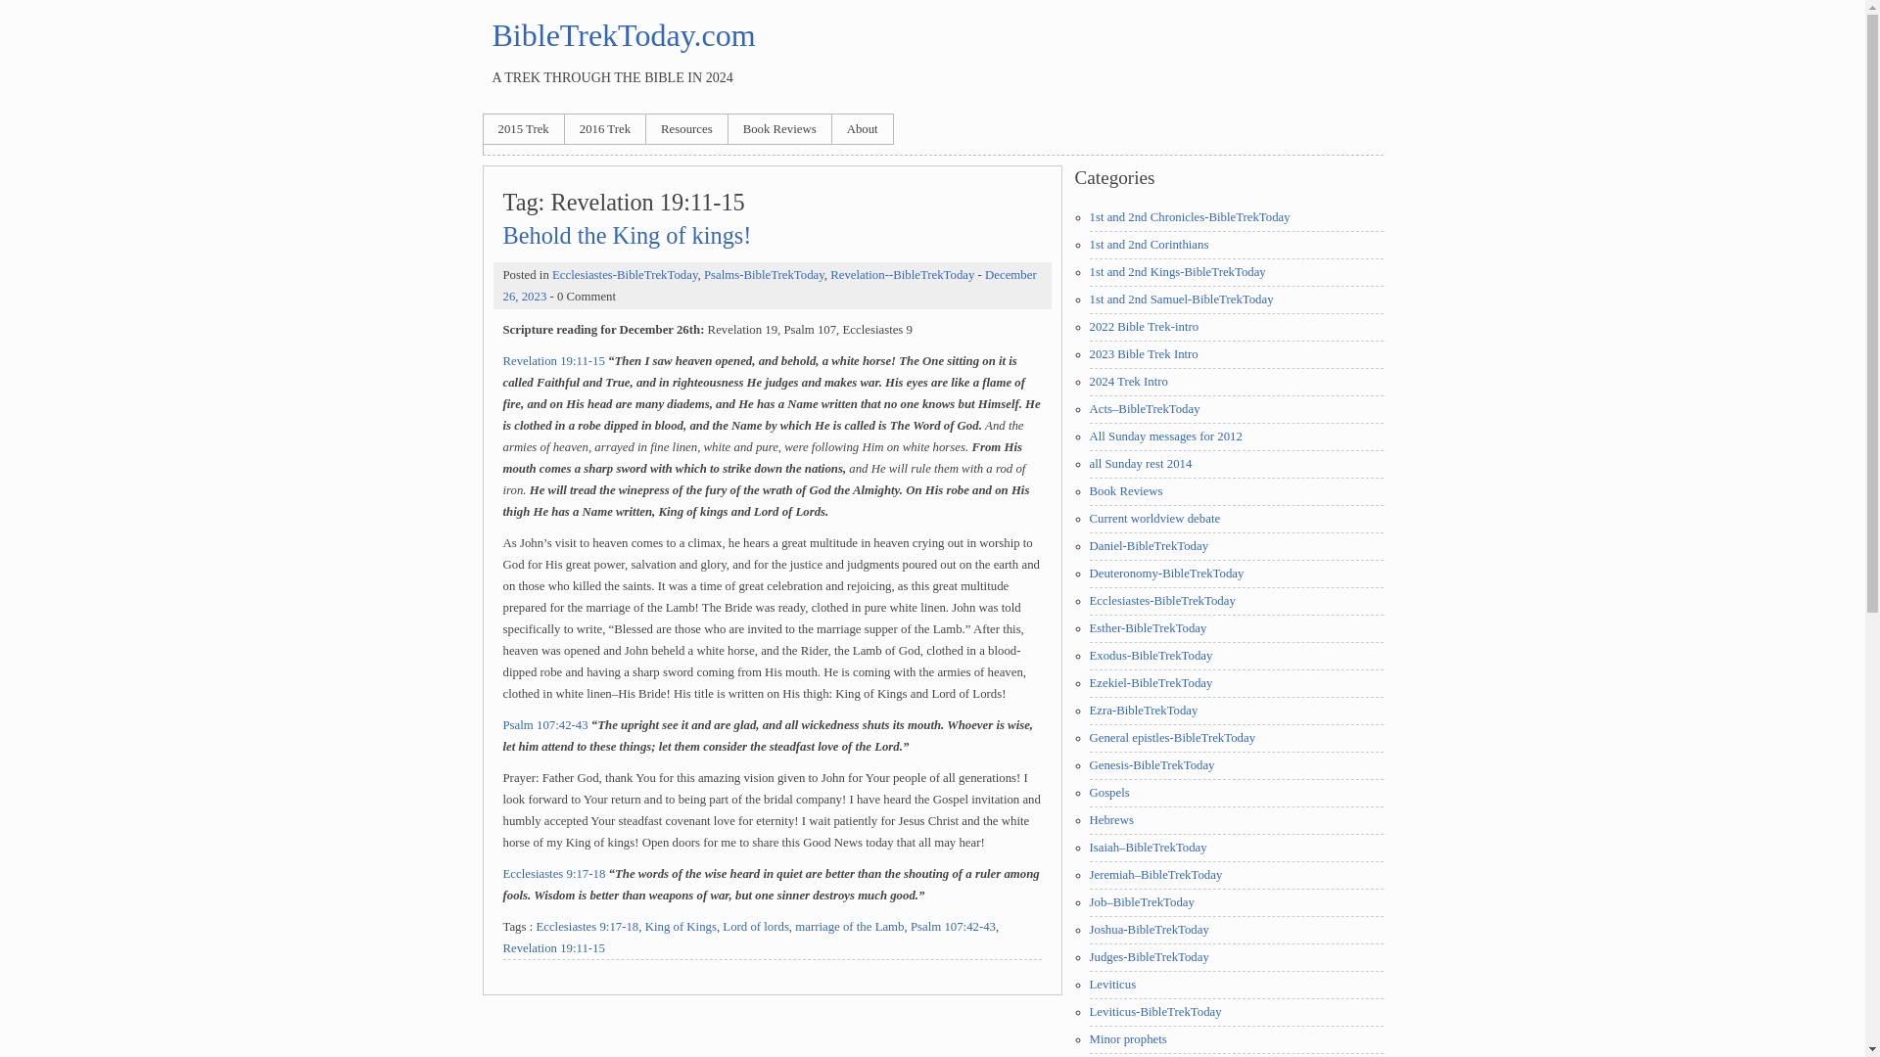 The width and height of the screenshot is (1880, 1057). I want to click on Current worldview debate, so click(1153, 518).